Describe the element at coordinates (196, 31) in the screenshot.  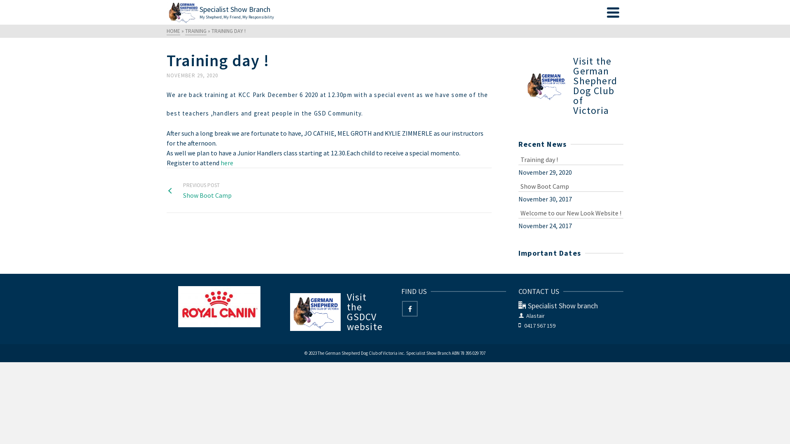
I see `TRAINING` at that location.